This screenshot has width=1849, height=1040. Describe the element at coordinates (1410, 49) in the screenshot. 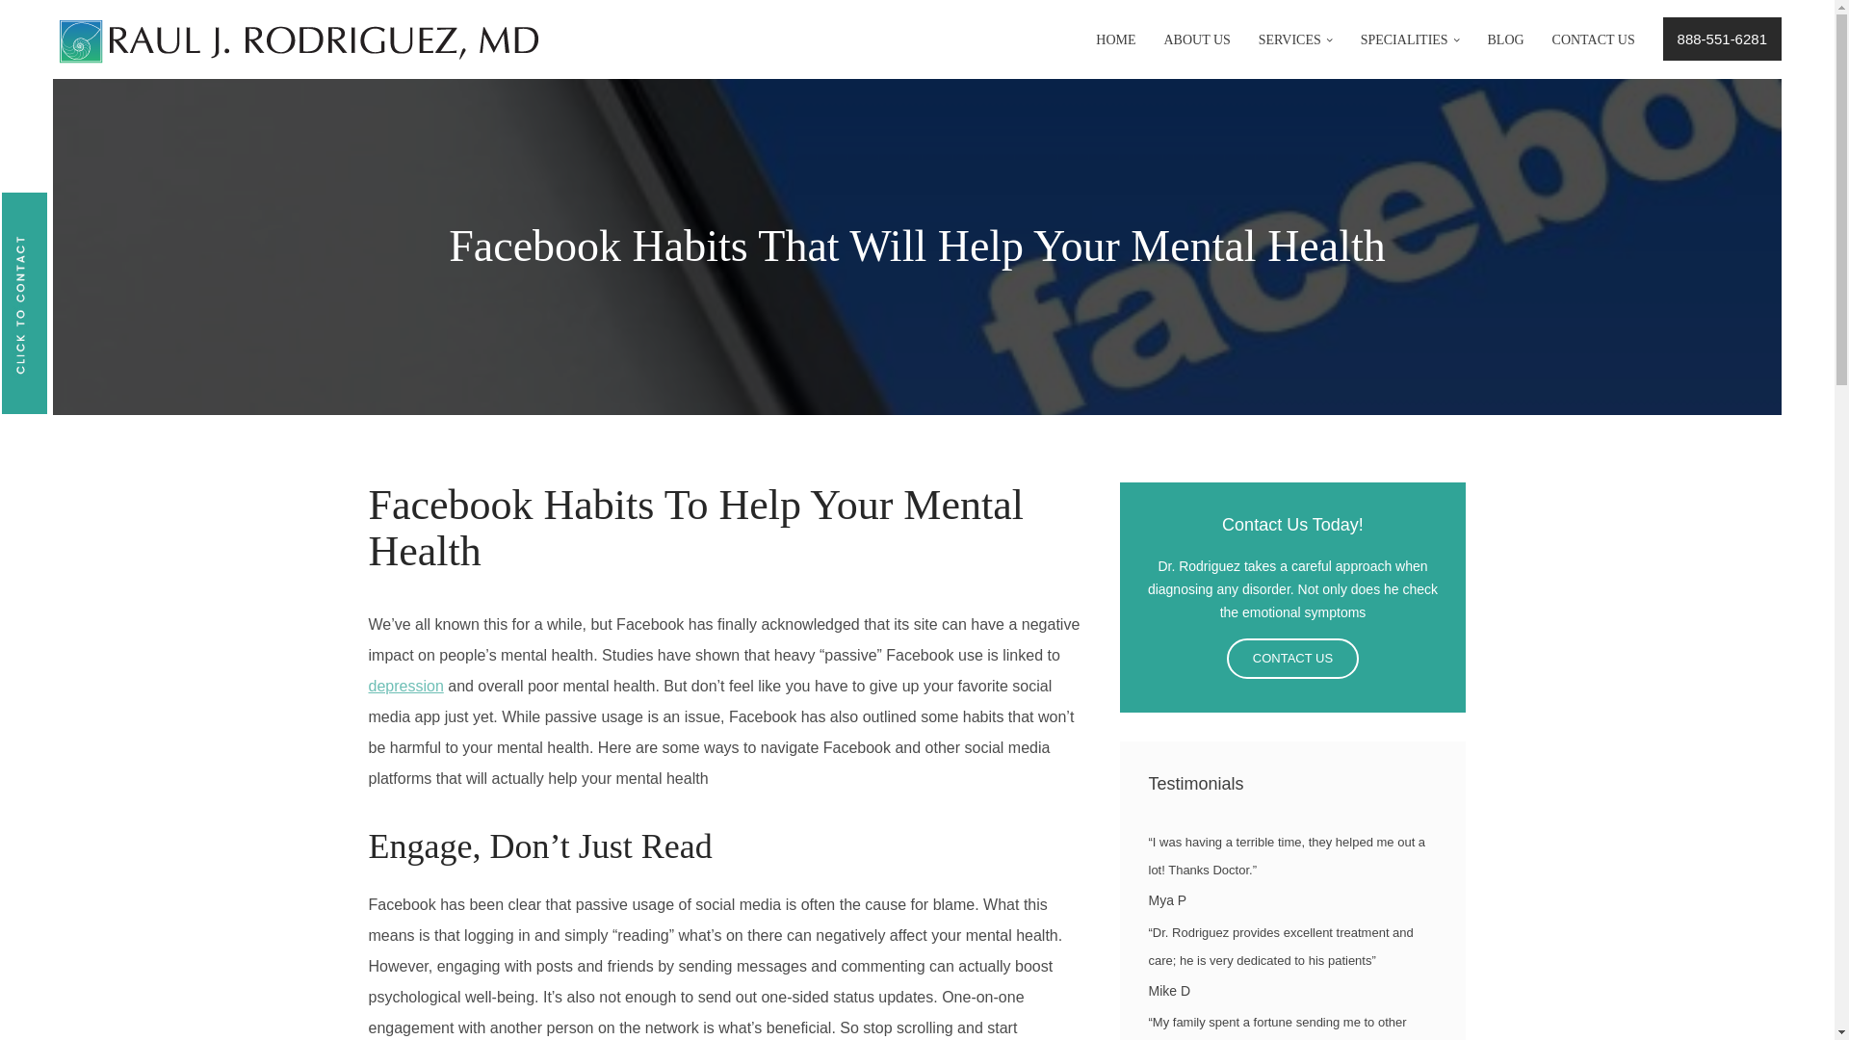

I see `SPECIALITIES` at that location.